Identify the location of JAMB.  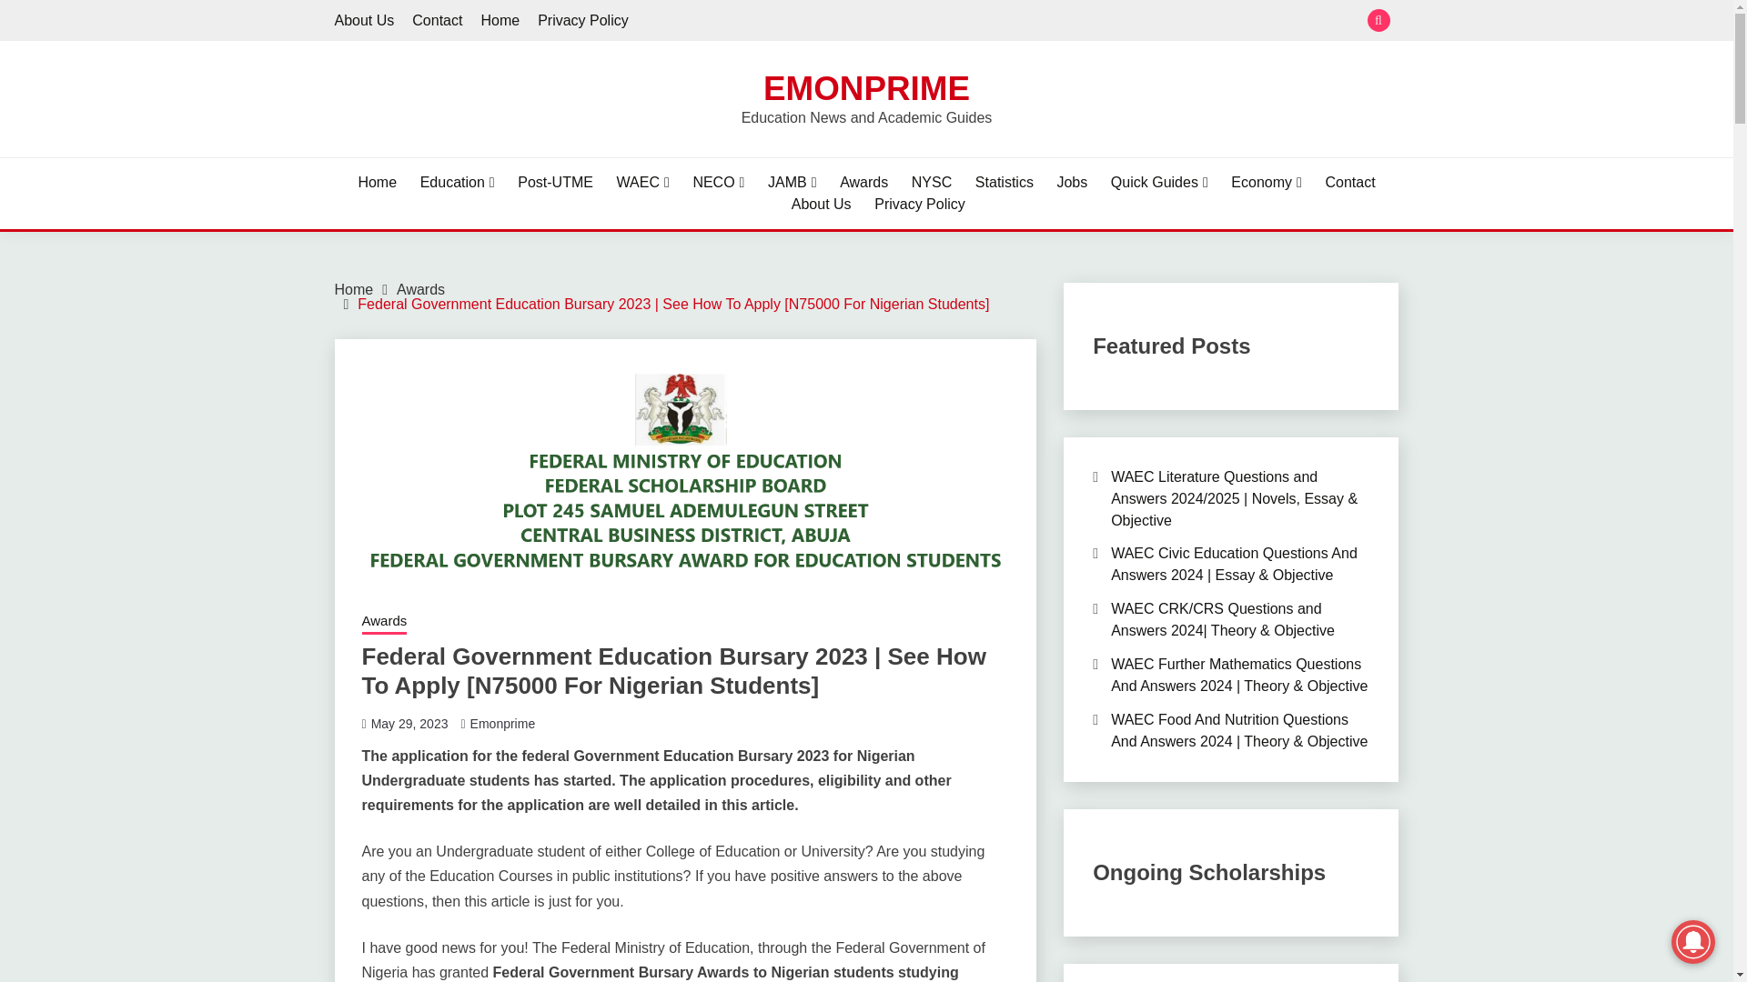
(793, 182).